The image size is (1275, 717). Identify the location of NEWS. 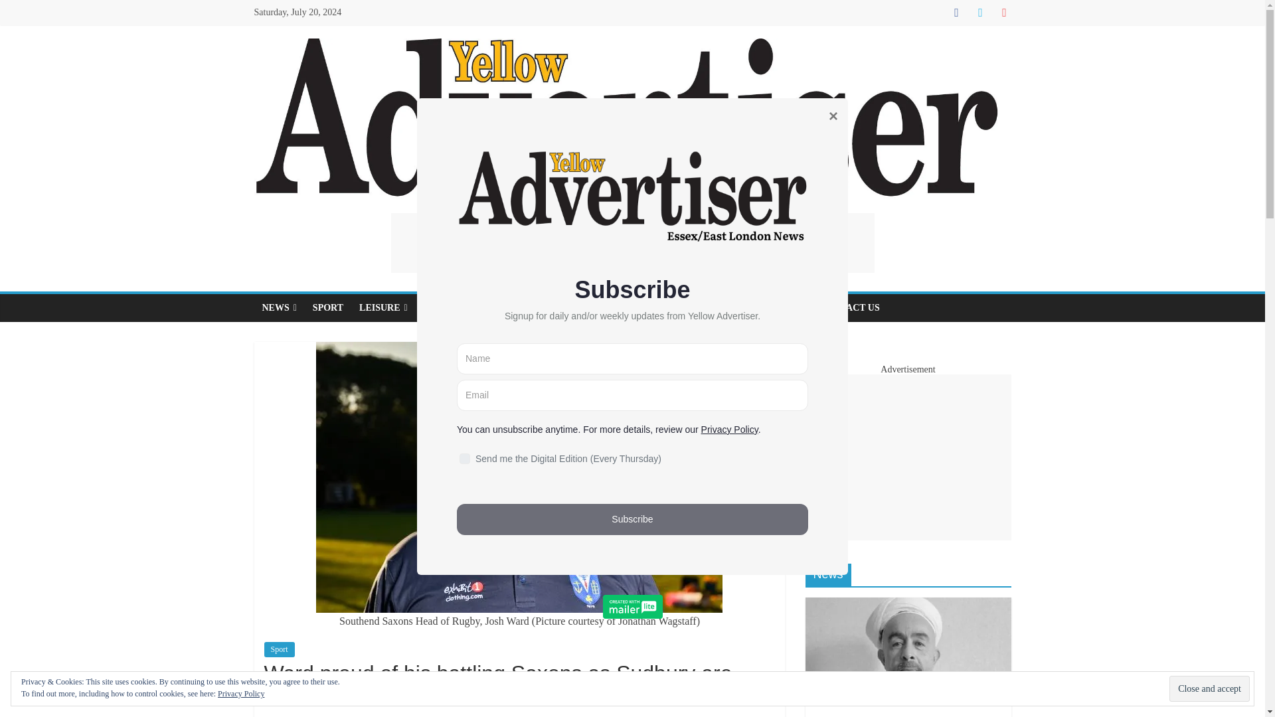
(279, 307).